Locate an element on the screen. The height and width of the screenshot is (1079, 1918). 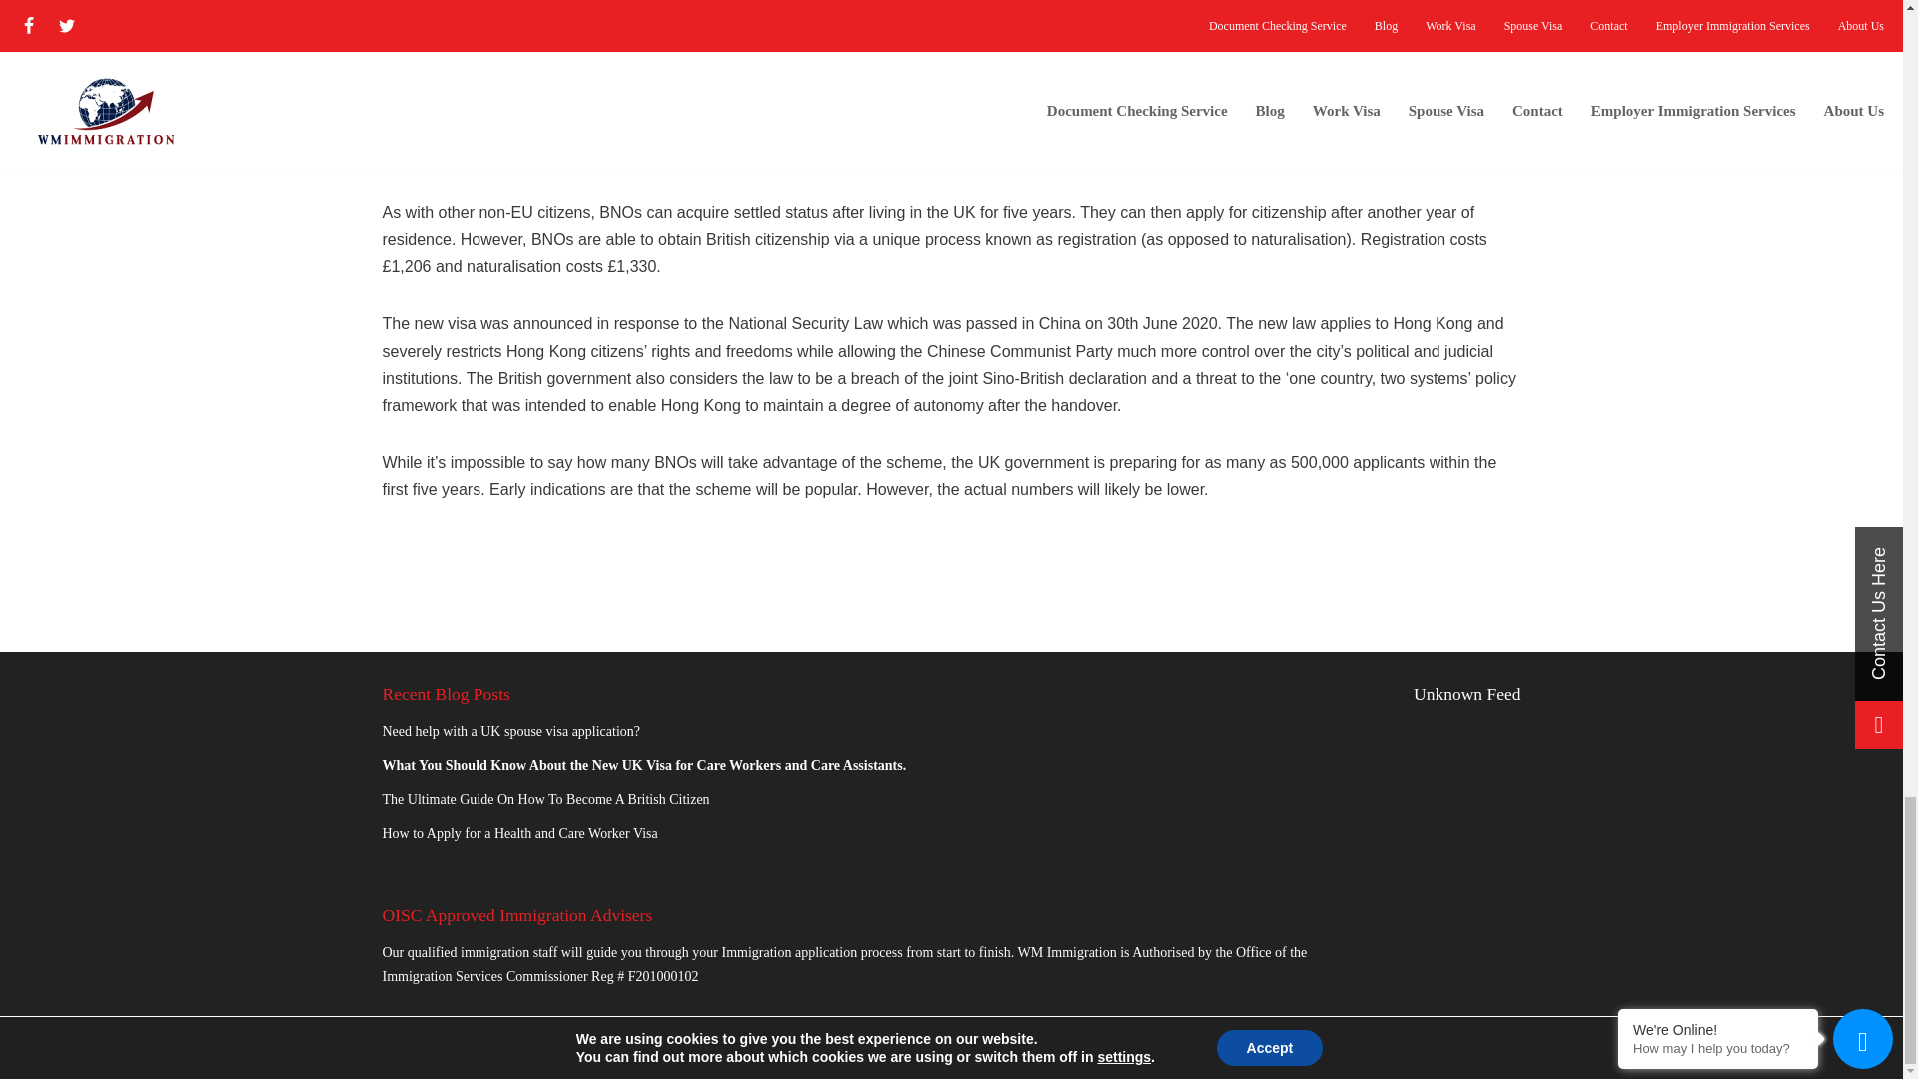
Document Checking Service is located at coordinates (631, 1038).